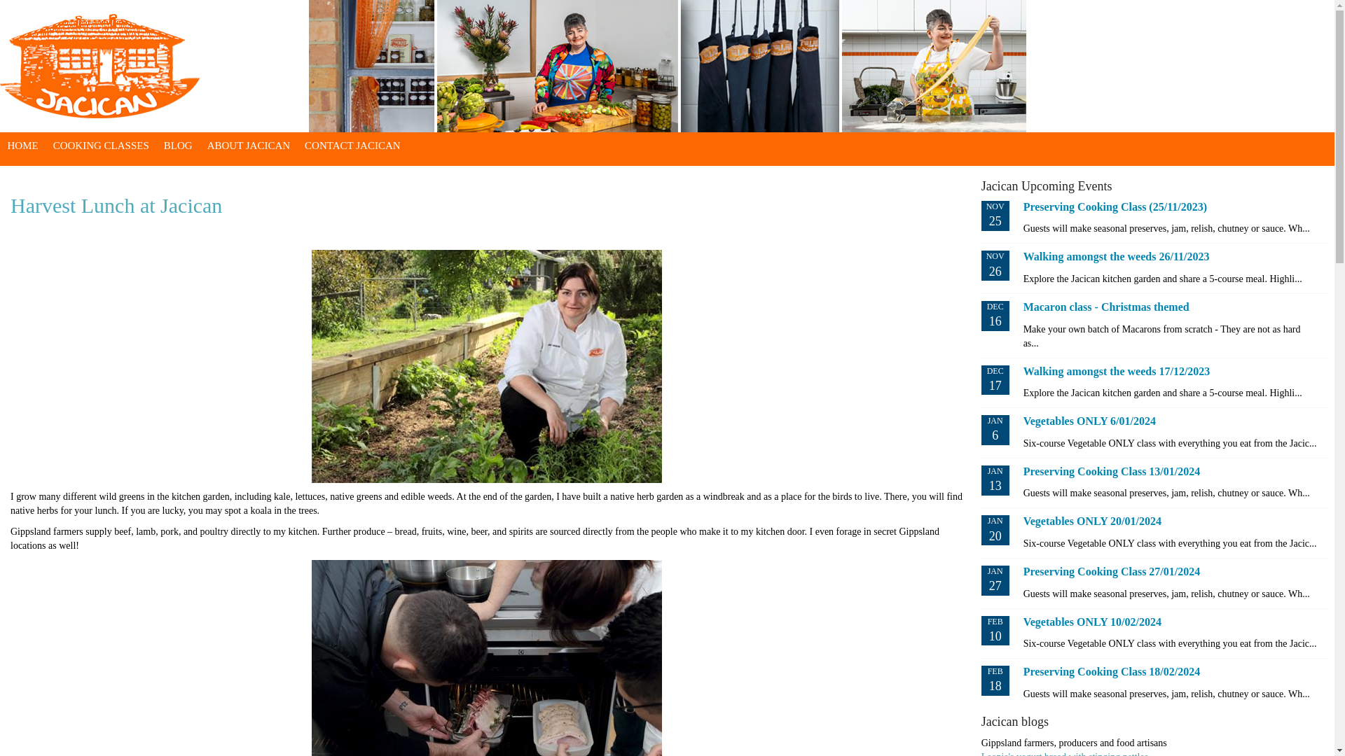 This screenshot has width=1345, height=756. I want to click on Vegetables ONLY 10/02/2024, so click(1093, 624).